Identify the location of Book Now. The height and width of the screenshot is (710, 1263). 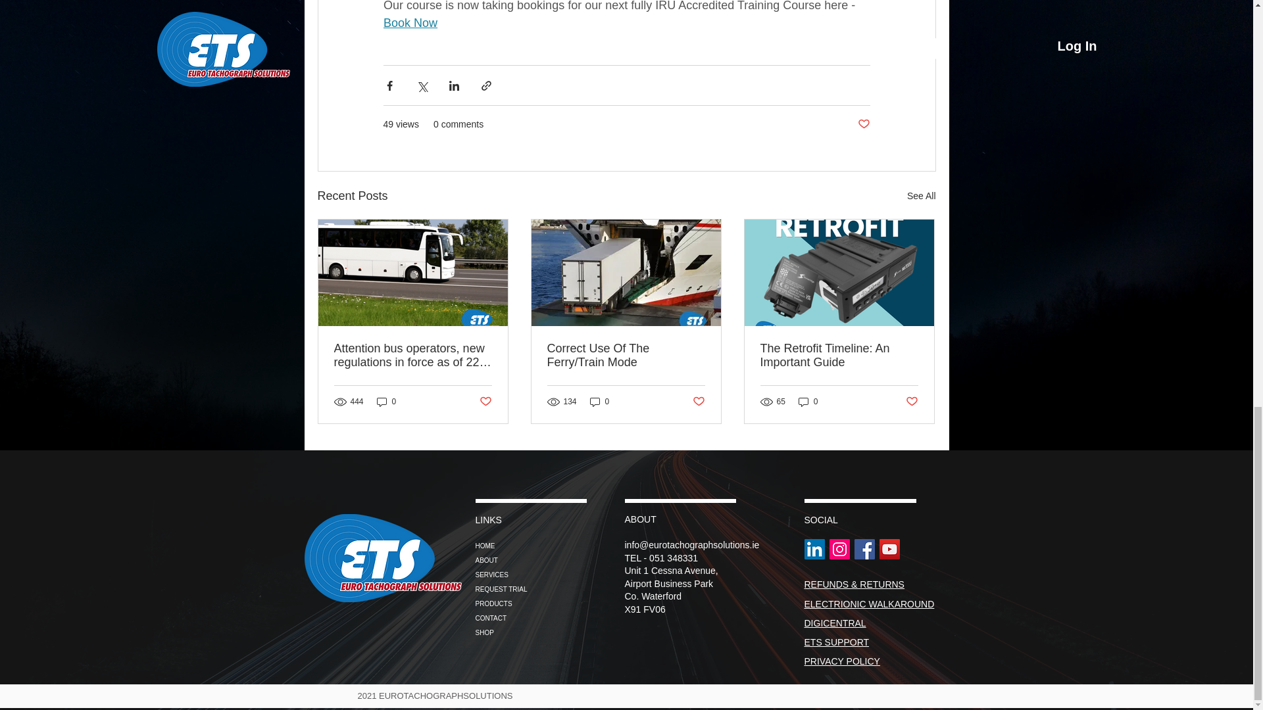
(409, 22).